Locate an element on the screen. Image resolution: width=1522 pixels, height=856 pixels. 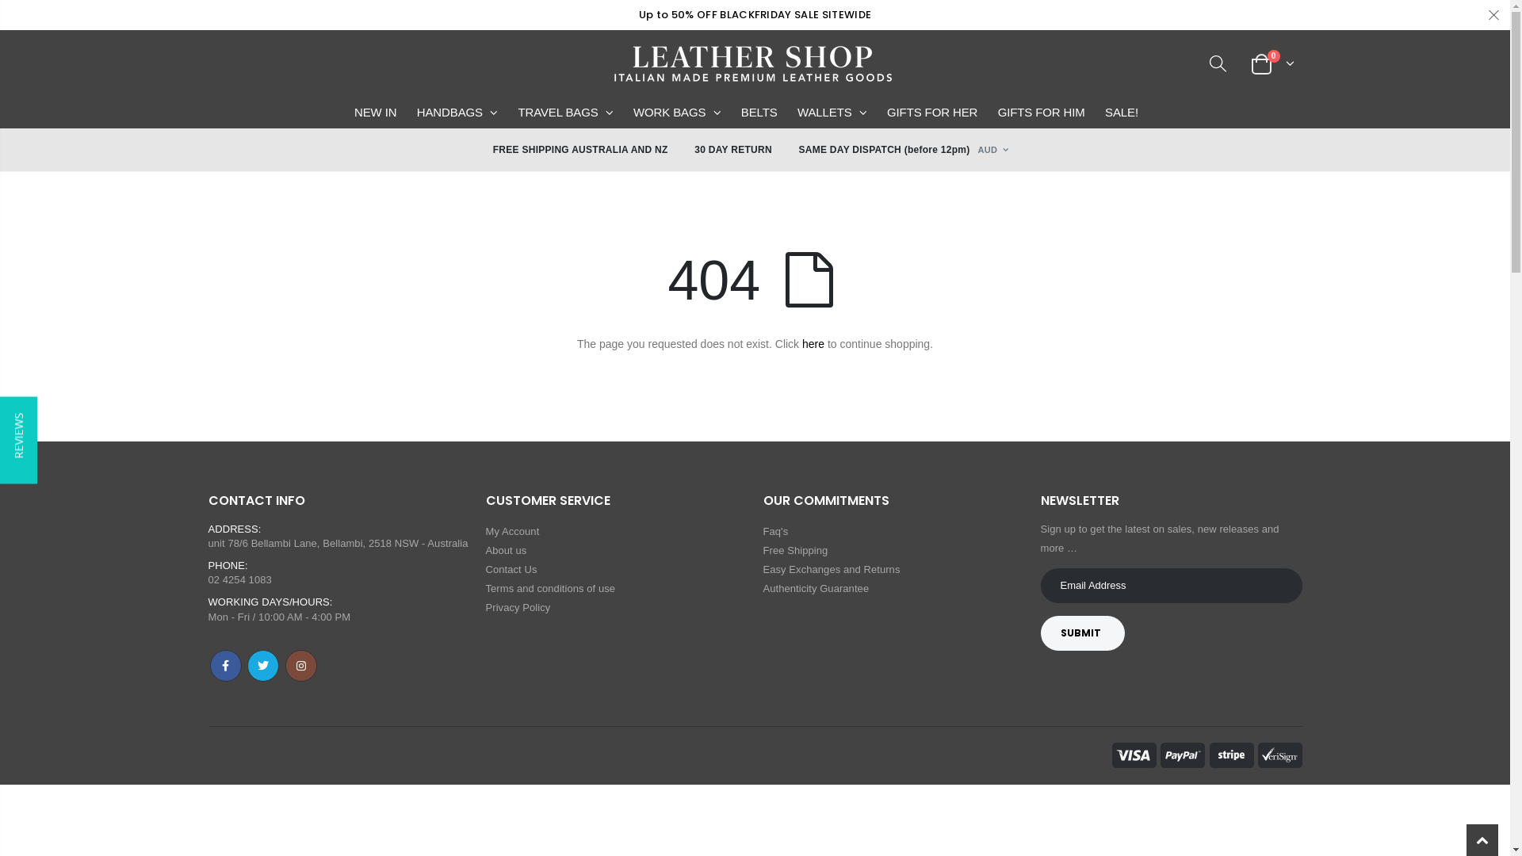
BWP is located at coordinates (992, 556).